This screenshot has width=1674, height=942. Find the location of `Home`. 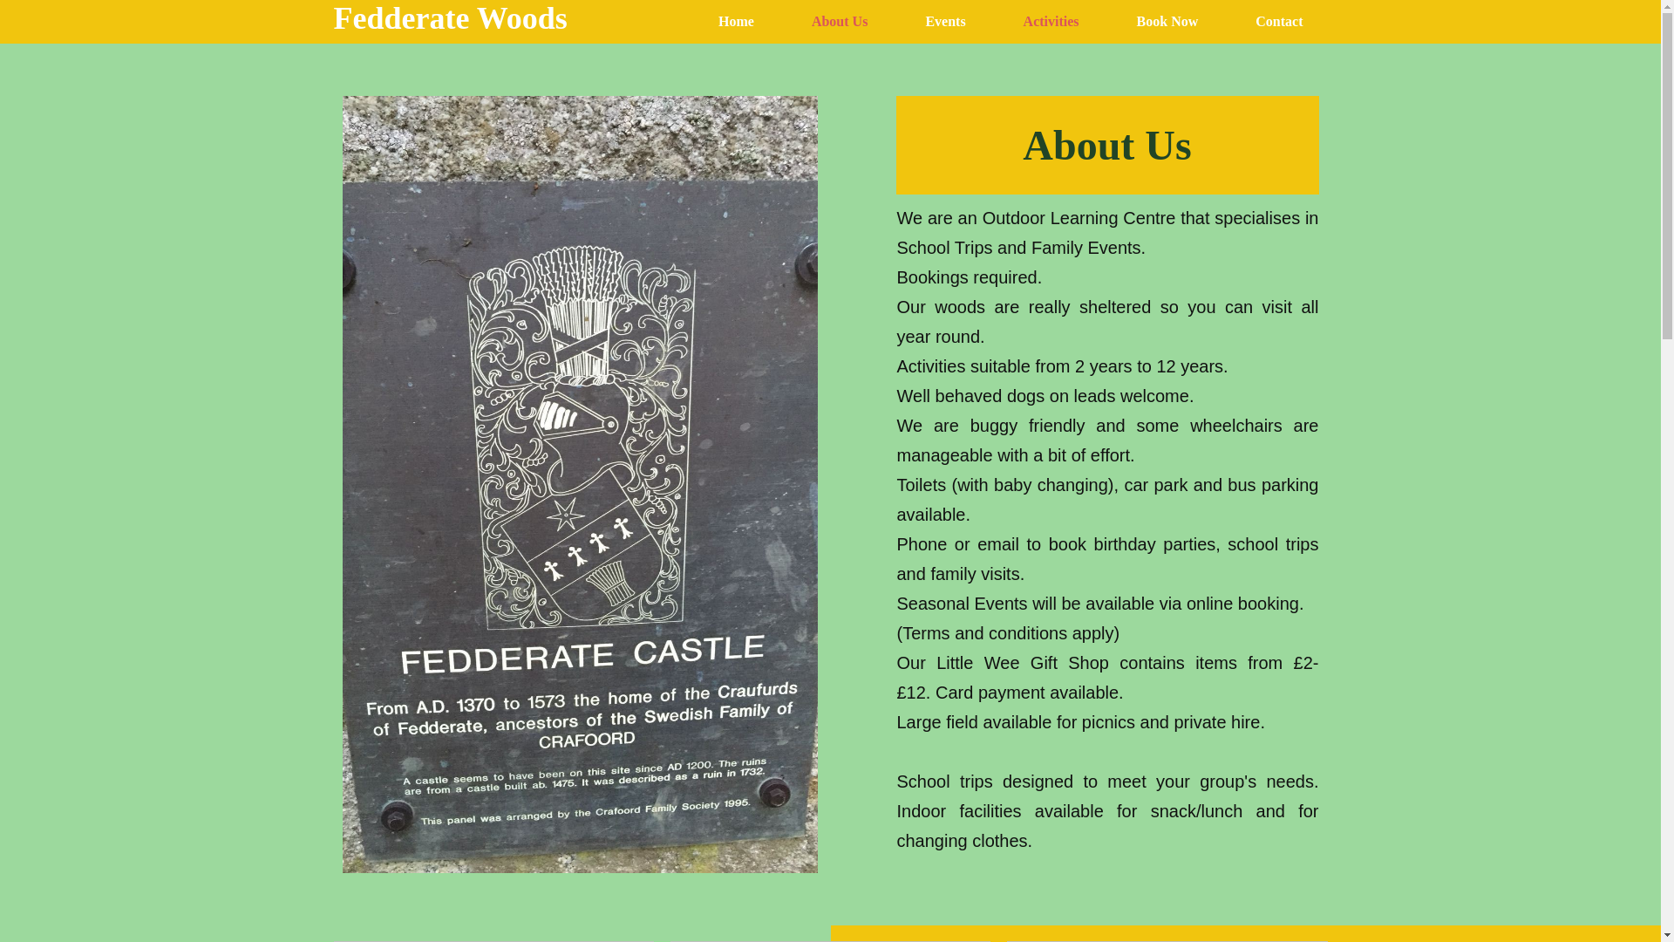

Home is located at coordinates (736, 21).